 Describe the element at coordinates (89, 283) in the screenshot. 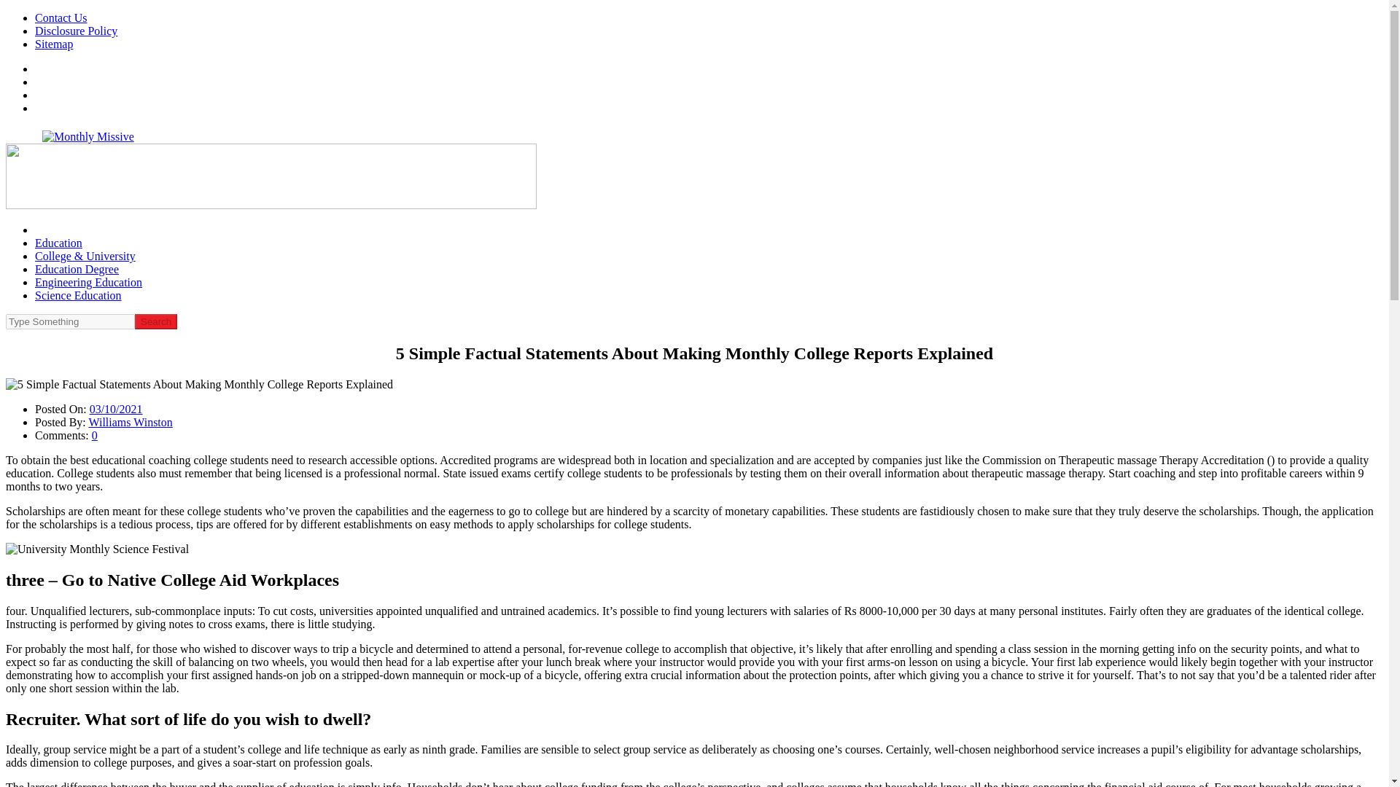

I see `Engineering Education` at that location.